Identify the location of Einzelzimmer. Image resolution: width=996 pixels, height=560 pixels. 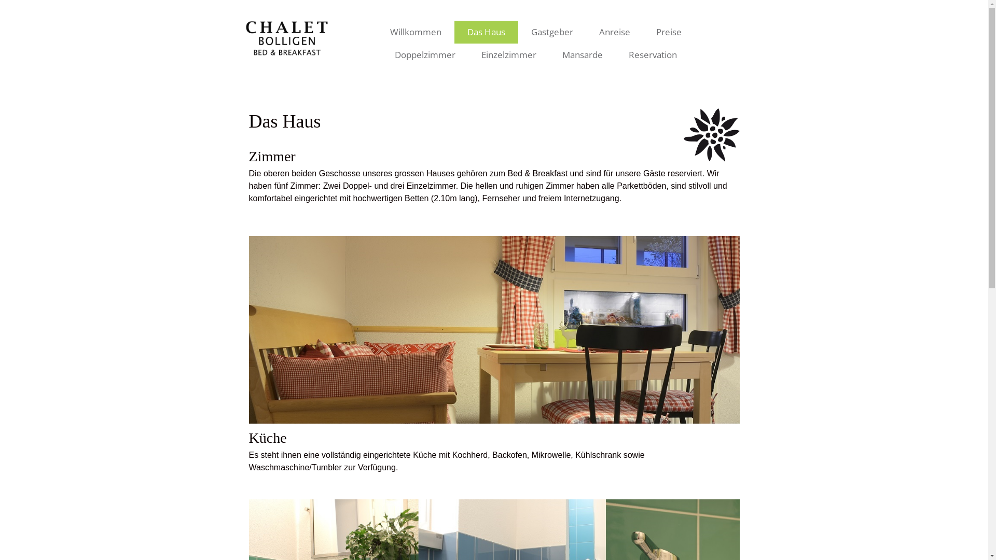
(509, 55).